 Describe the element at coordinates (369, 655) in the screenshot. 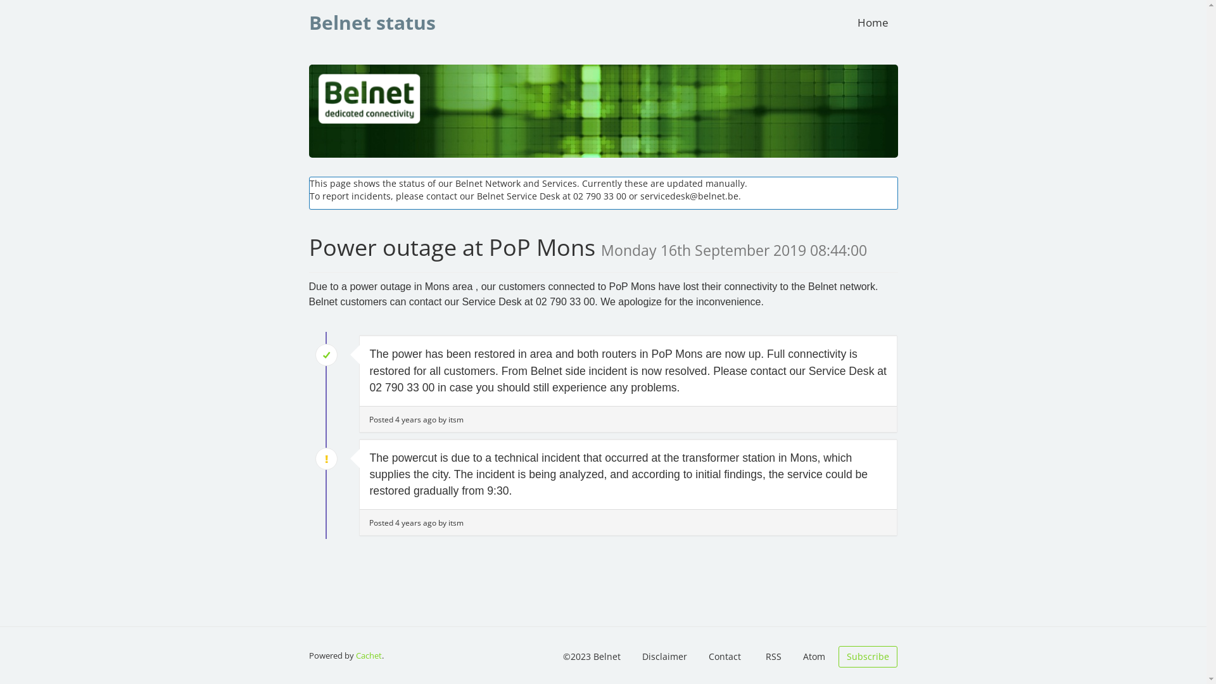

I see `Cachet` at that location.